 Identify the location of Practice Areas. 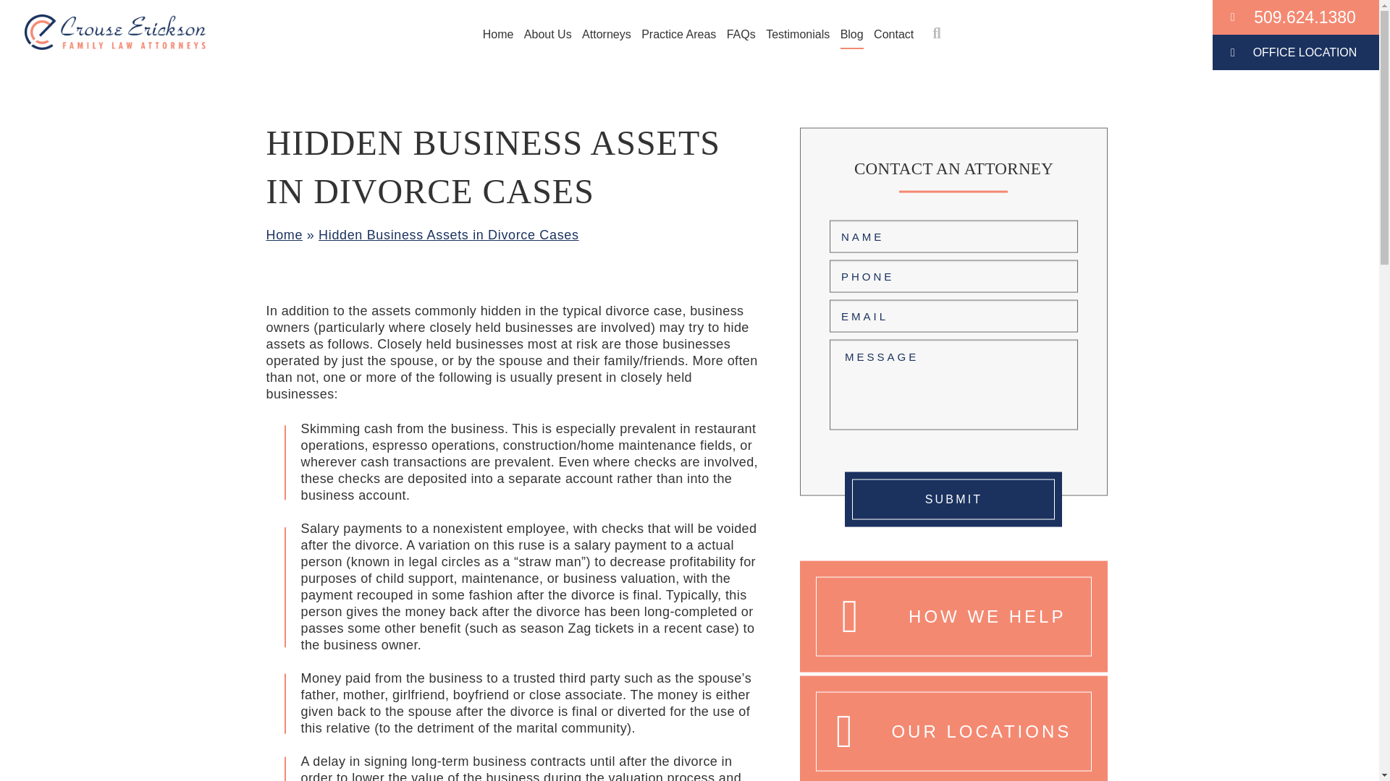
(678, 35).